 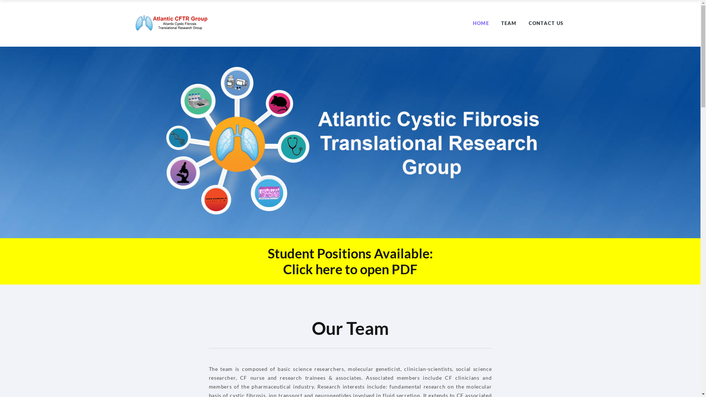 I want to click on HOME, so click(x=481, y=23).